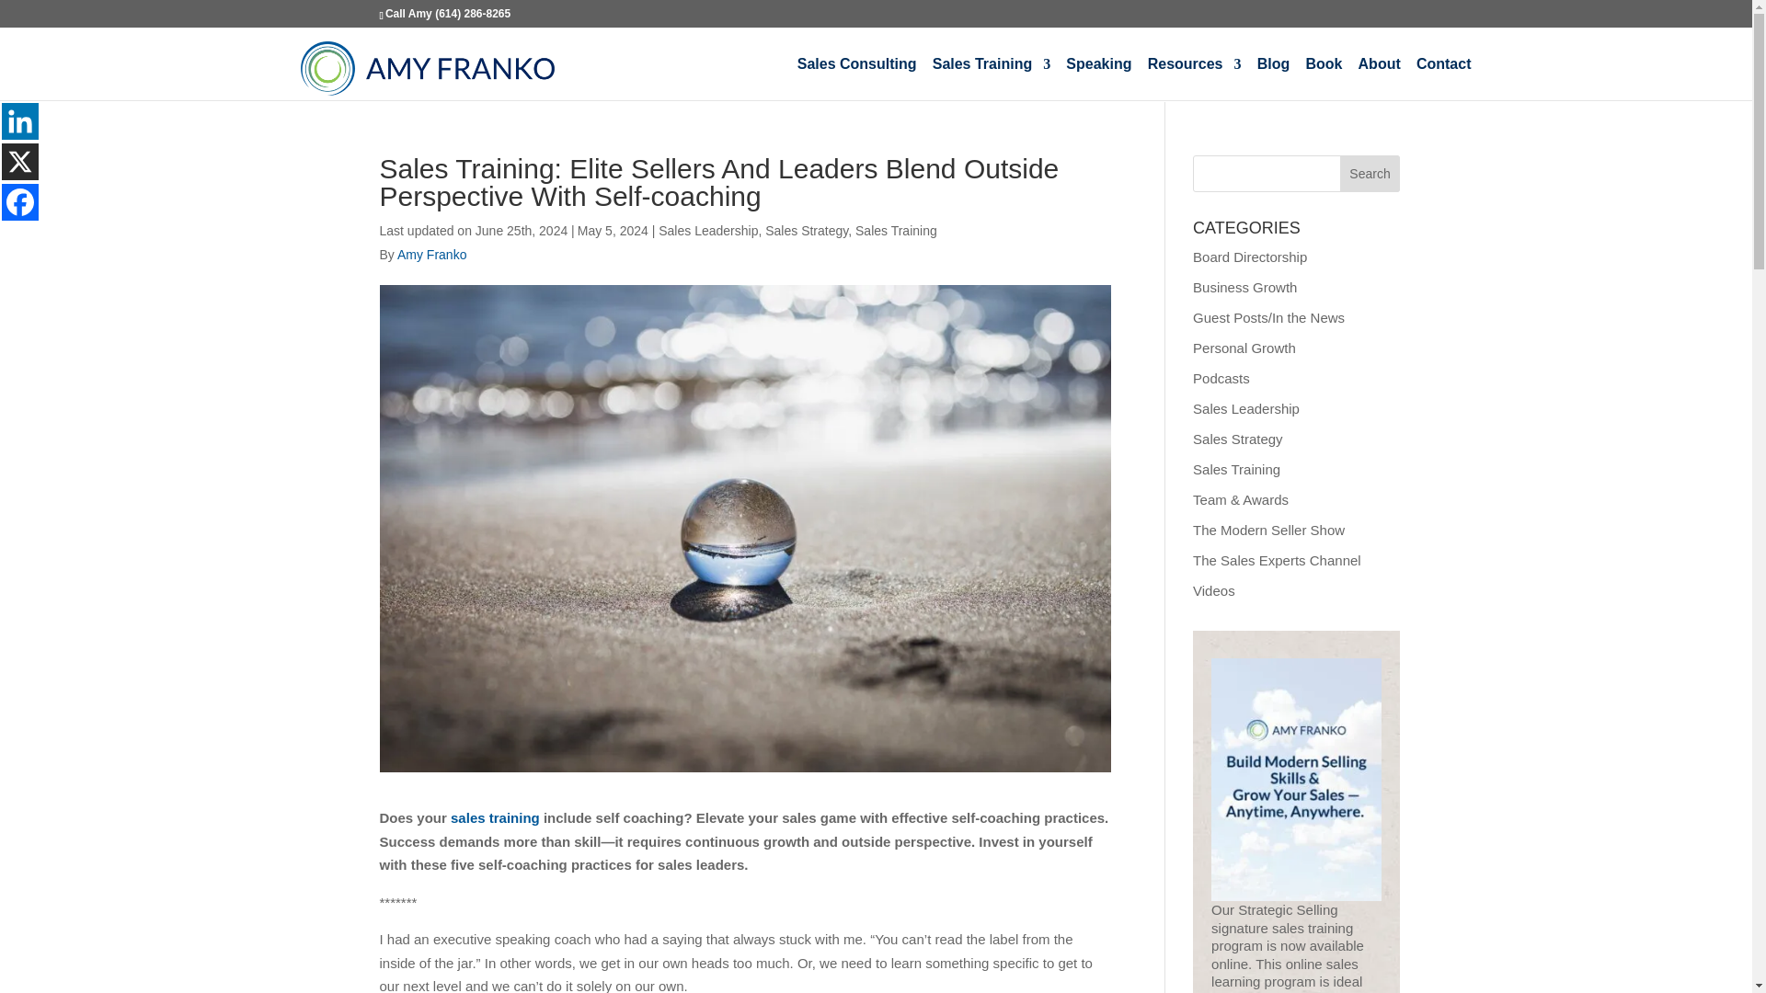 The image size is (1766, 993). I want to click on X, so click(20, 161).